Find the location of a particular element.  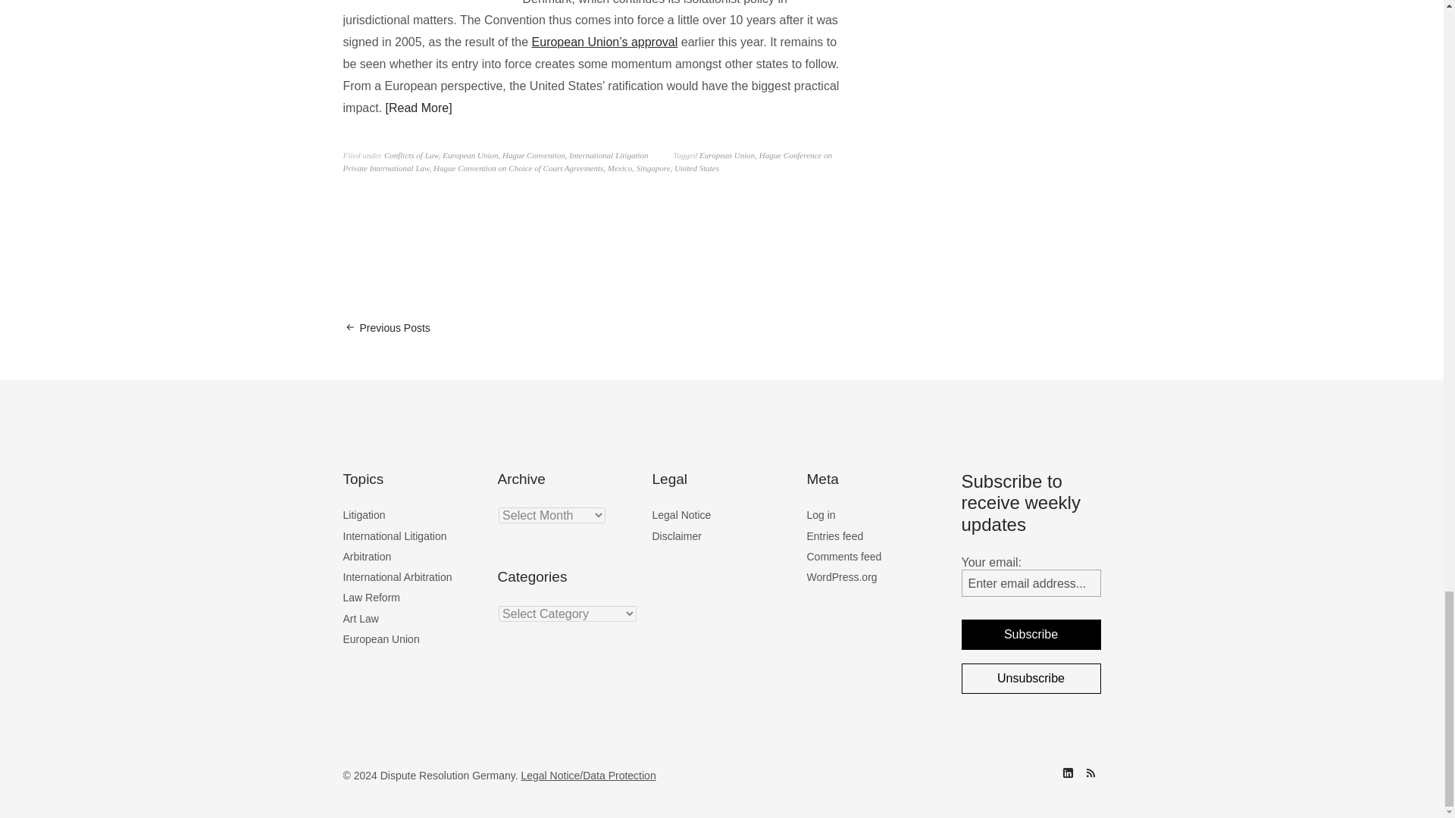

Subscribe is located at coordinates (1030, 634).